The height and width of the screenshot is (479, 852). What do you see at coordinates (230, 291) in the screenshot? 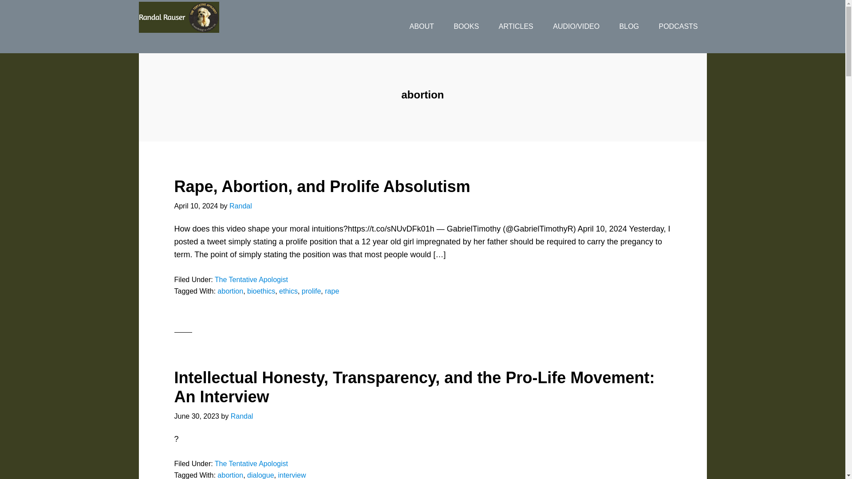
I see `abortion` at bounding box center [230, 291].